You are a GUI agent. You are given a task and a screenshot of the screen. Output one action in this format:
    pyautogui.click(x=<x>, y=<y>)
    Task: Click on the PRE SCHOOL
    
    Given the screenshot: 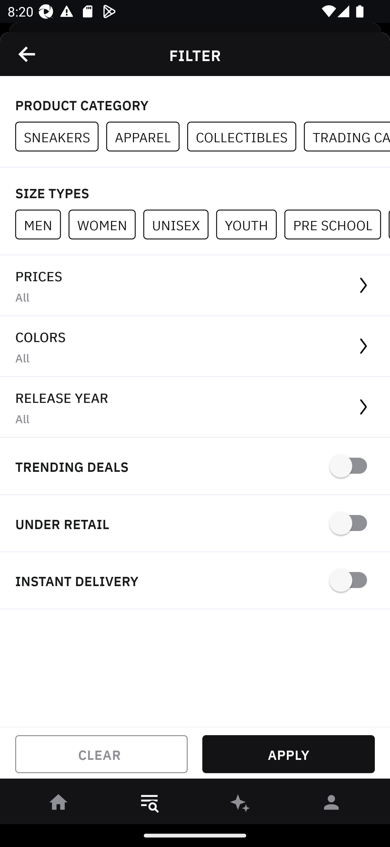 What is the action you would take?
    pyautogui.click(x=336, y=224)
    